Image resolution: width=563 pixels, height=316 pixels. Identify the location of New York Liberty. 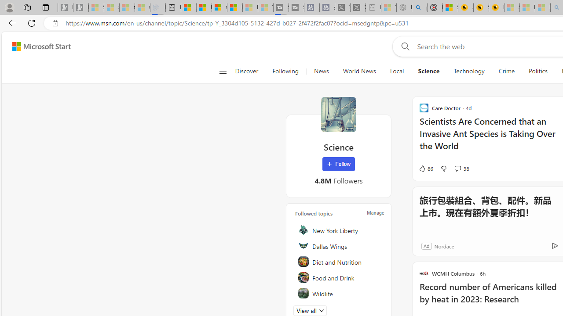
(339, 230).